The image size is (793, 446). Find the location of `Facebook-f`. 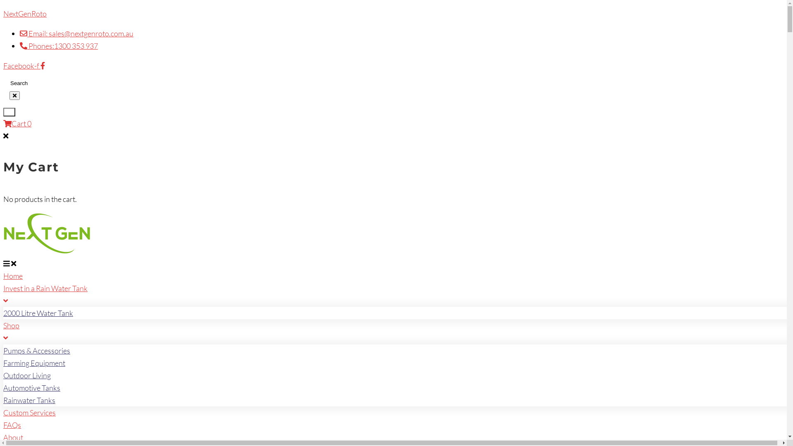

Facebook-f is located at coordinates (24, 66).